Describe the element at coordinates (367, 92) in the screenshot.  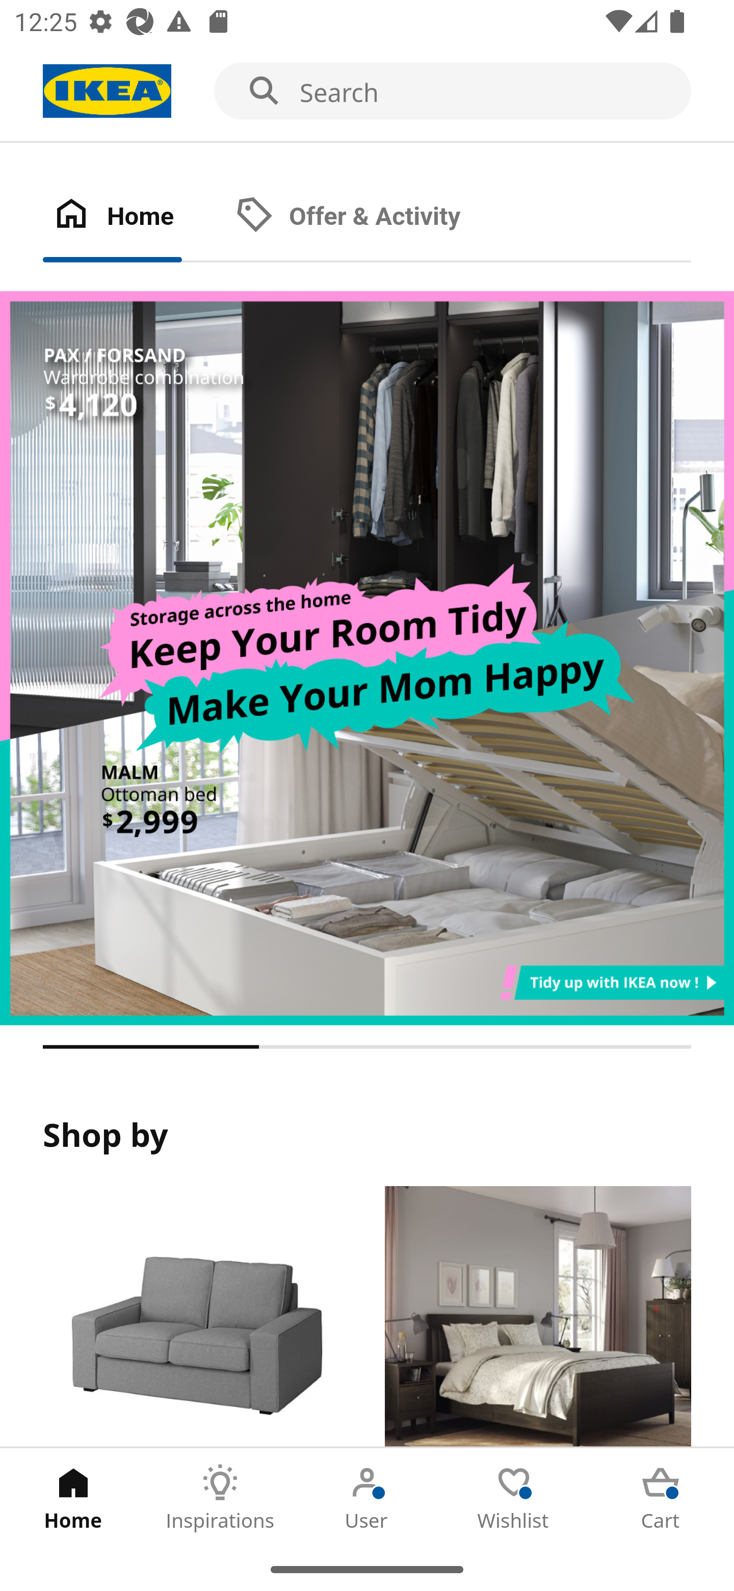
I see `Search` at that location.